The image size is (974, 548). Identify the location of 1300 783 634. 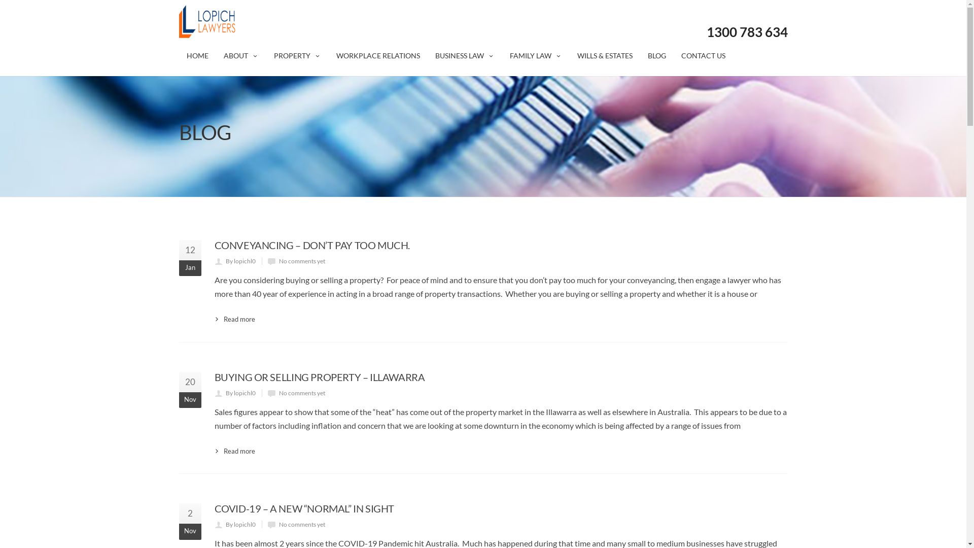
(747, 32).